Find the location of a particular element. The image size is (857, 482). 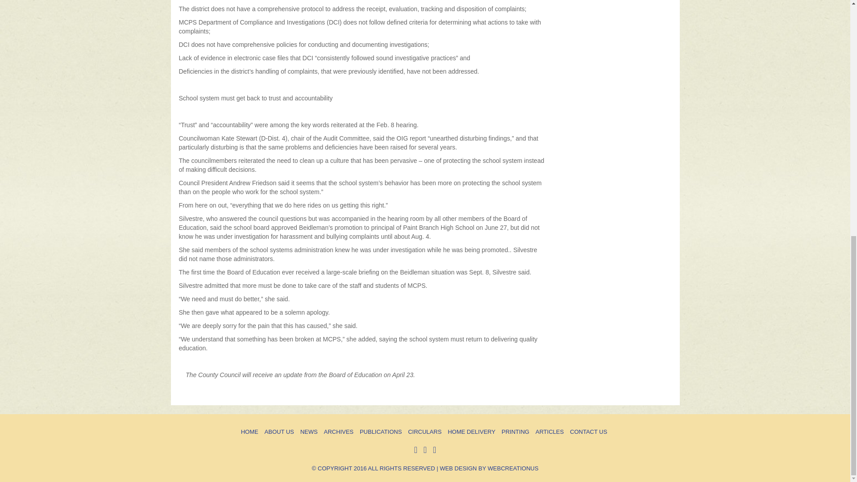

Articles is located at coordinates (550, 432).